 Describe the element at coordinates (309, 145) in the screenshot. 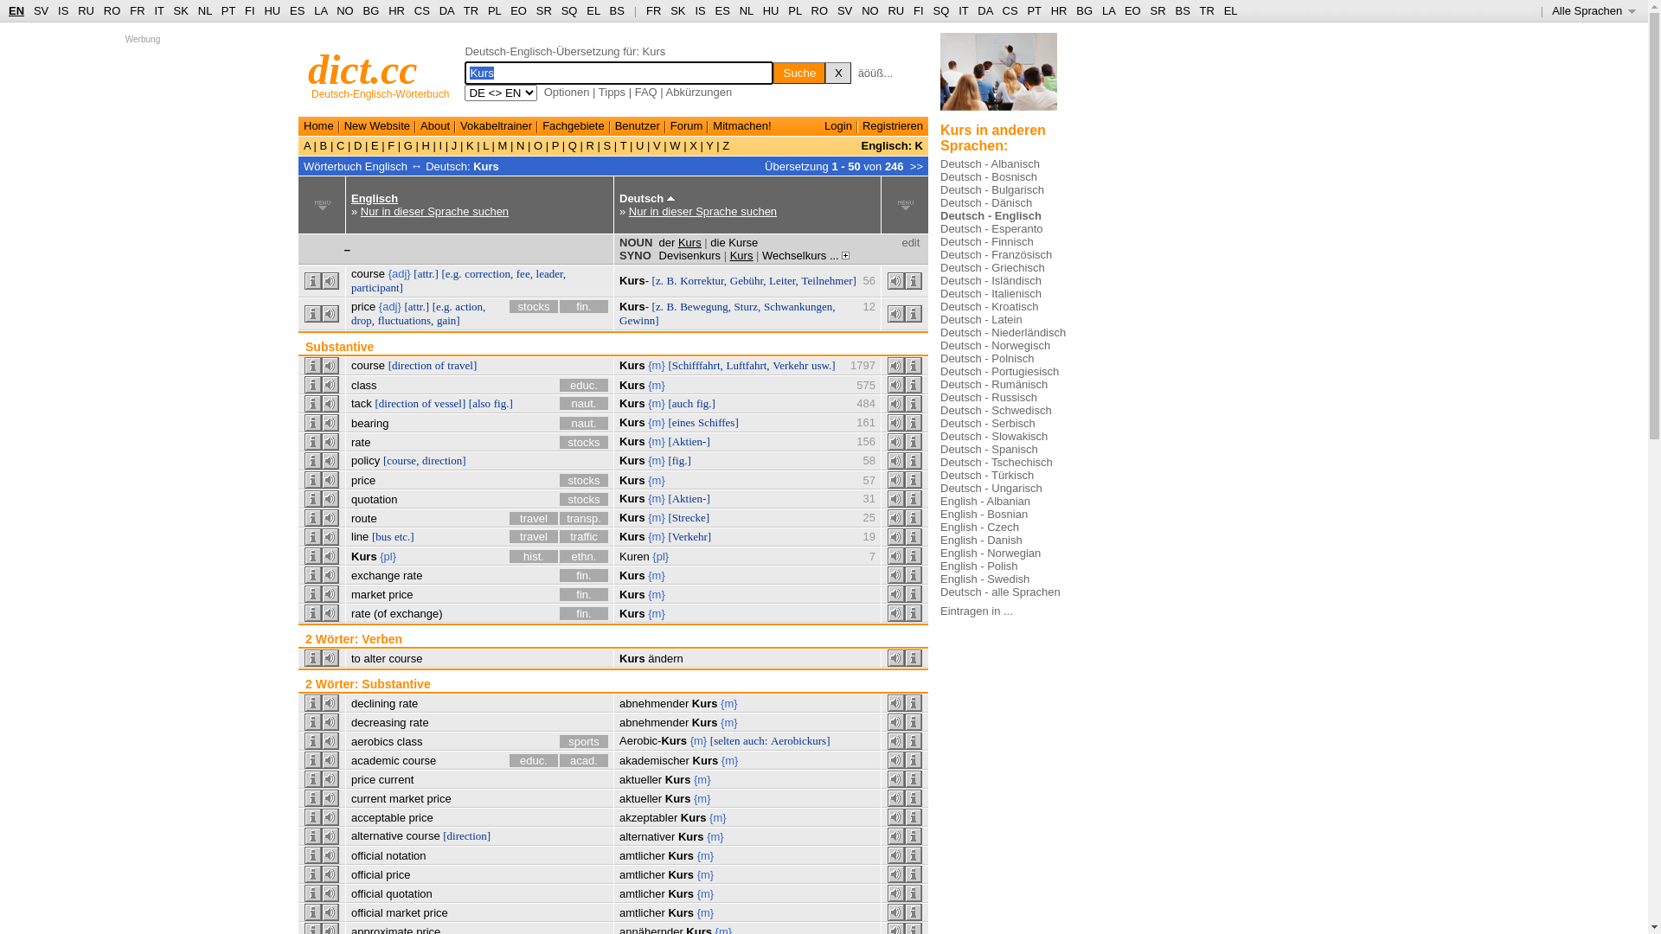

I see `A` at that location.